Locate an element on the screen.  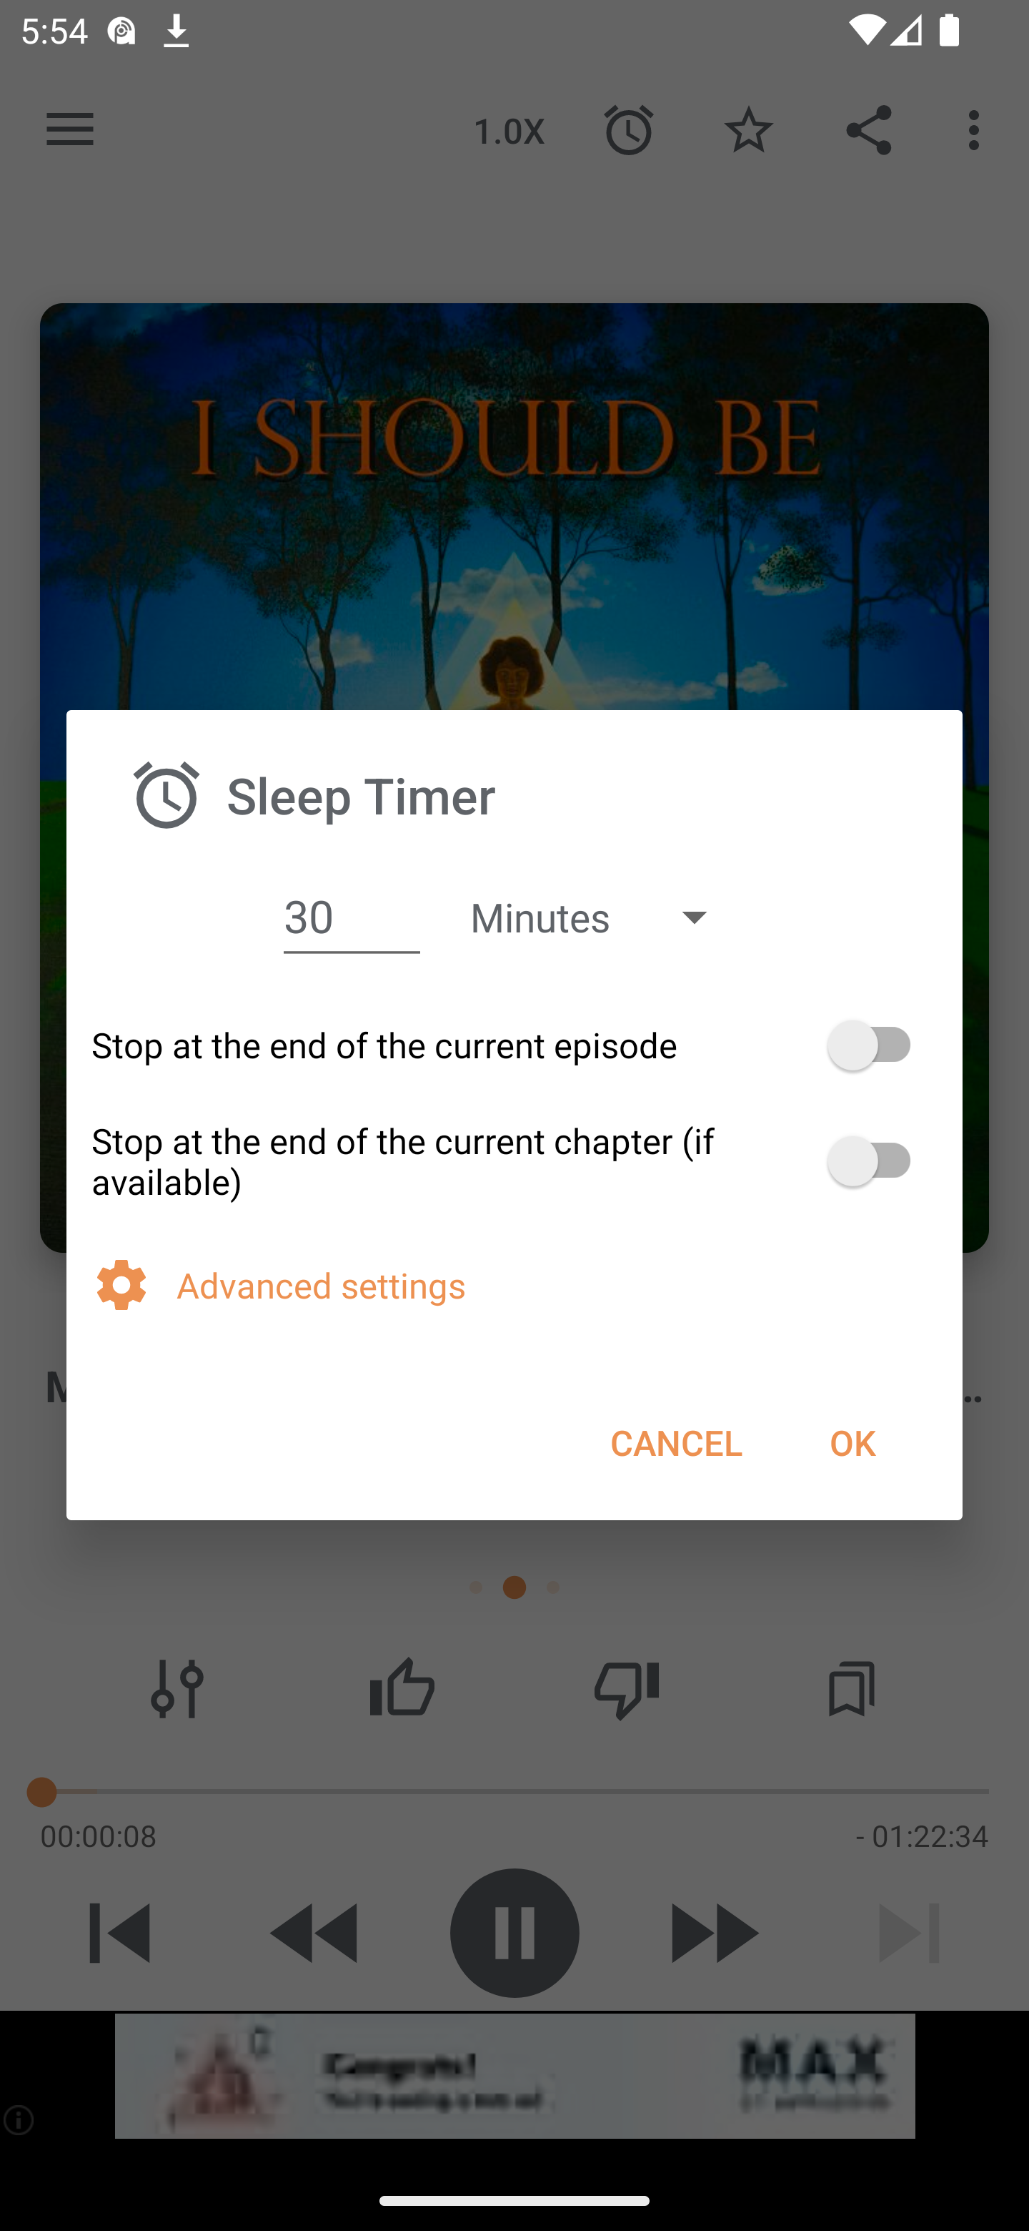
Minutes is located at coordinates (602, 915).